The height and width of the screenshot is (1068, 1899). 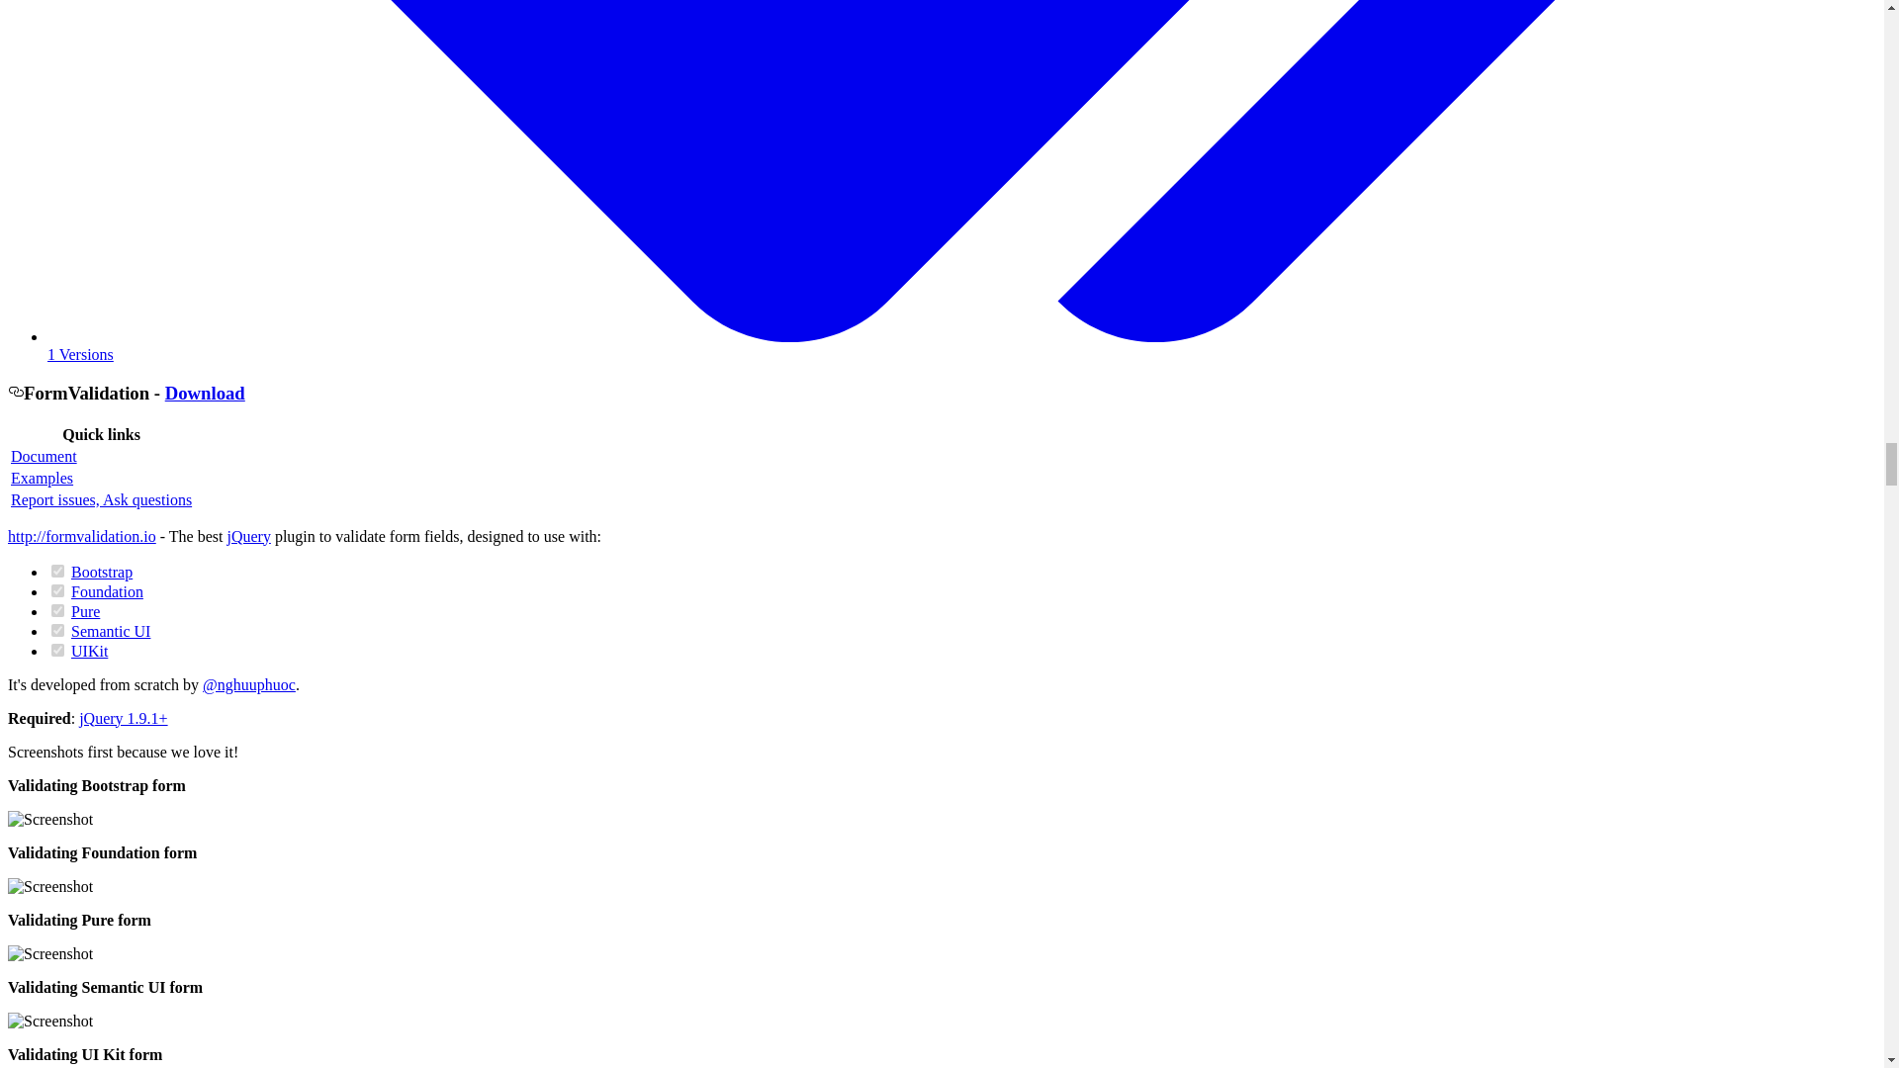 I want to click on on, so click(x=57, y=572).